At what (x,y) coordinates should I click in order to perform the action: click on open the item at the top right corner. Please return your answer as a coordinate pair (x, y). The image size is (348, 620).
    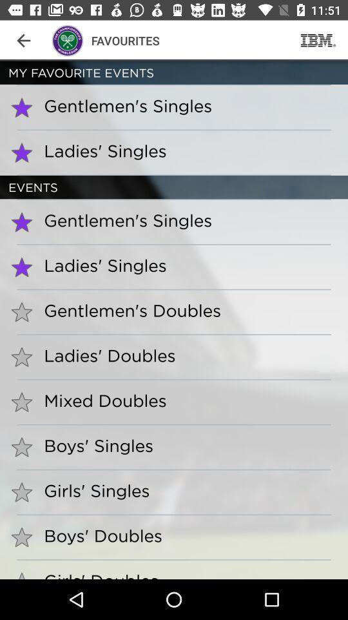
    Looking at the image, I should click on (318, 40).